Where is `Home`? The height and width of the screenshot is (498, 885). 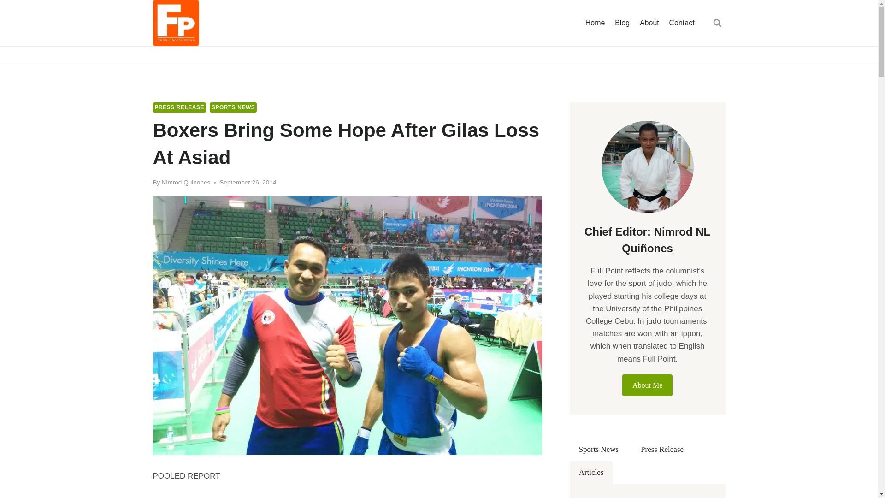 Home is located at coordinates (595, 23).